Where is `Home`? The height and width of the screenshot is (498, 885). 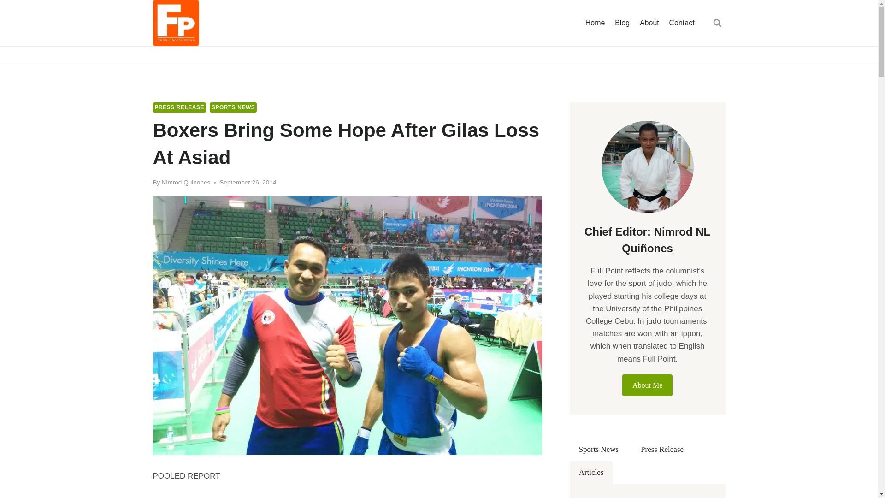 Home is located at coordinates (595, 23).